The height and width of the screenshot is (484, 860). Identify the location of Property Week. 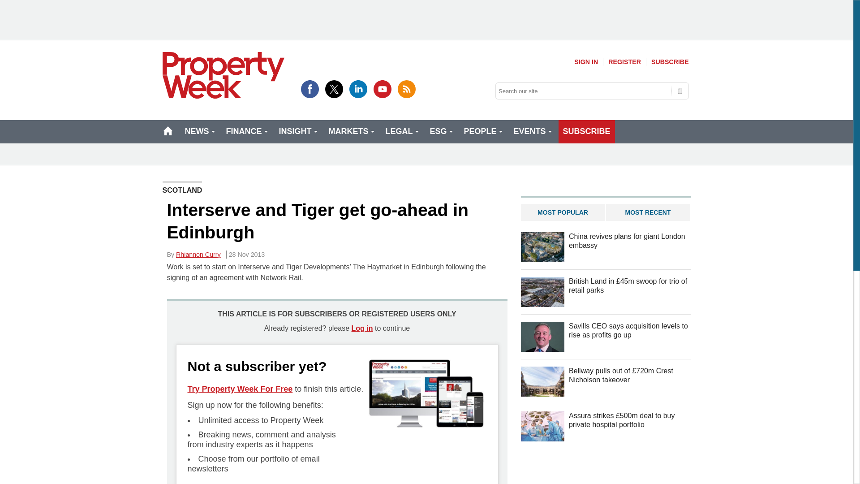
(223, 75).